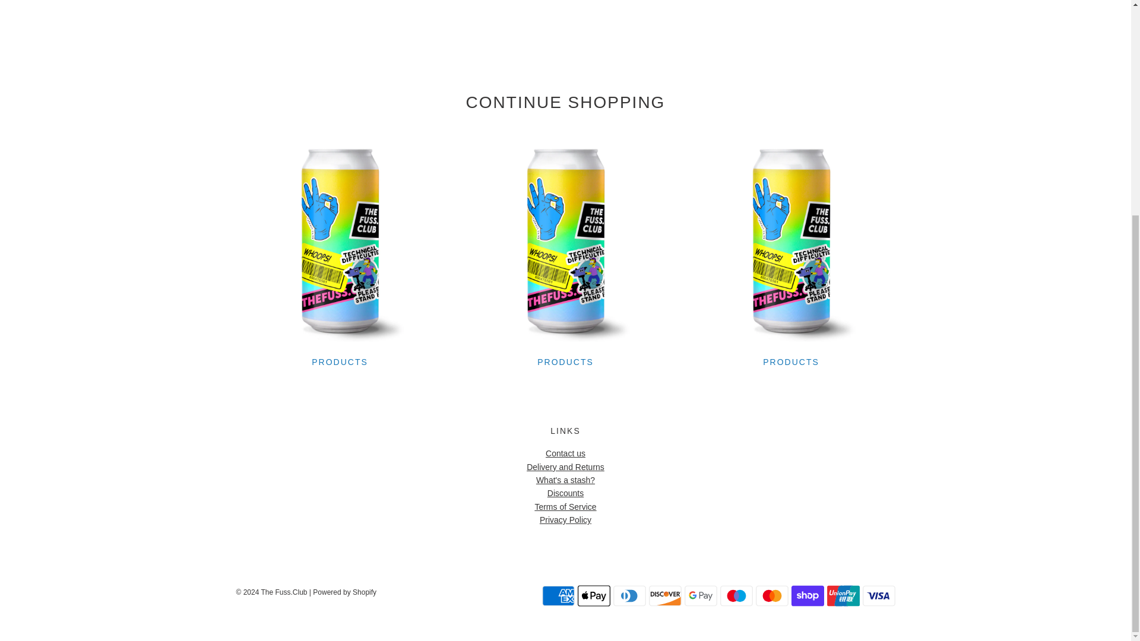 The height and width of the screenshot is (641, 1140). I want to click on Discover, so click(664, 595).